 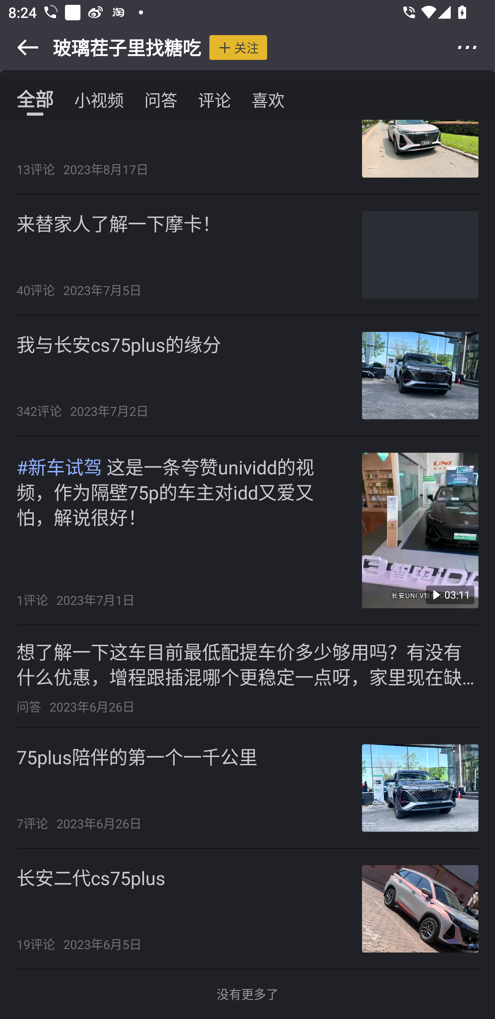 I want to click on #新车试驾 这是一条夸赞unividd的视频，作为隔壁75p的车主对idd又爱又怕，解说很好！, so click(x=183, y=491).